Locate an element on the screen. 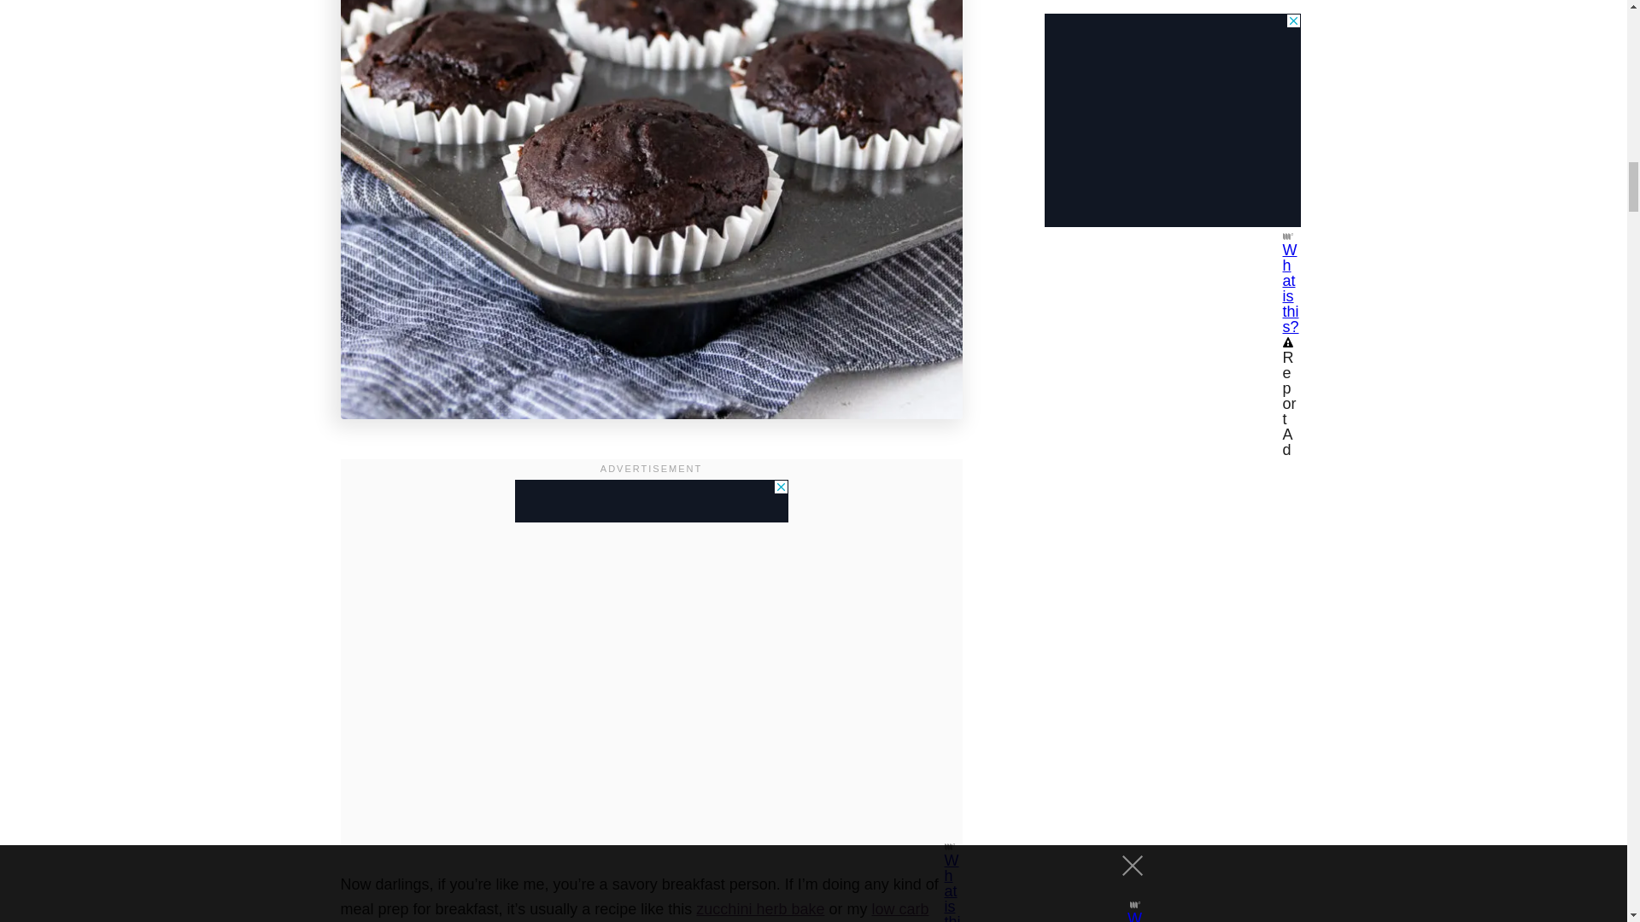 The image size is (1640, 922). zucchini herb bake is located at coordinates (760, 908).